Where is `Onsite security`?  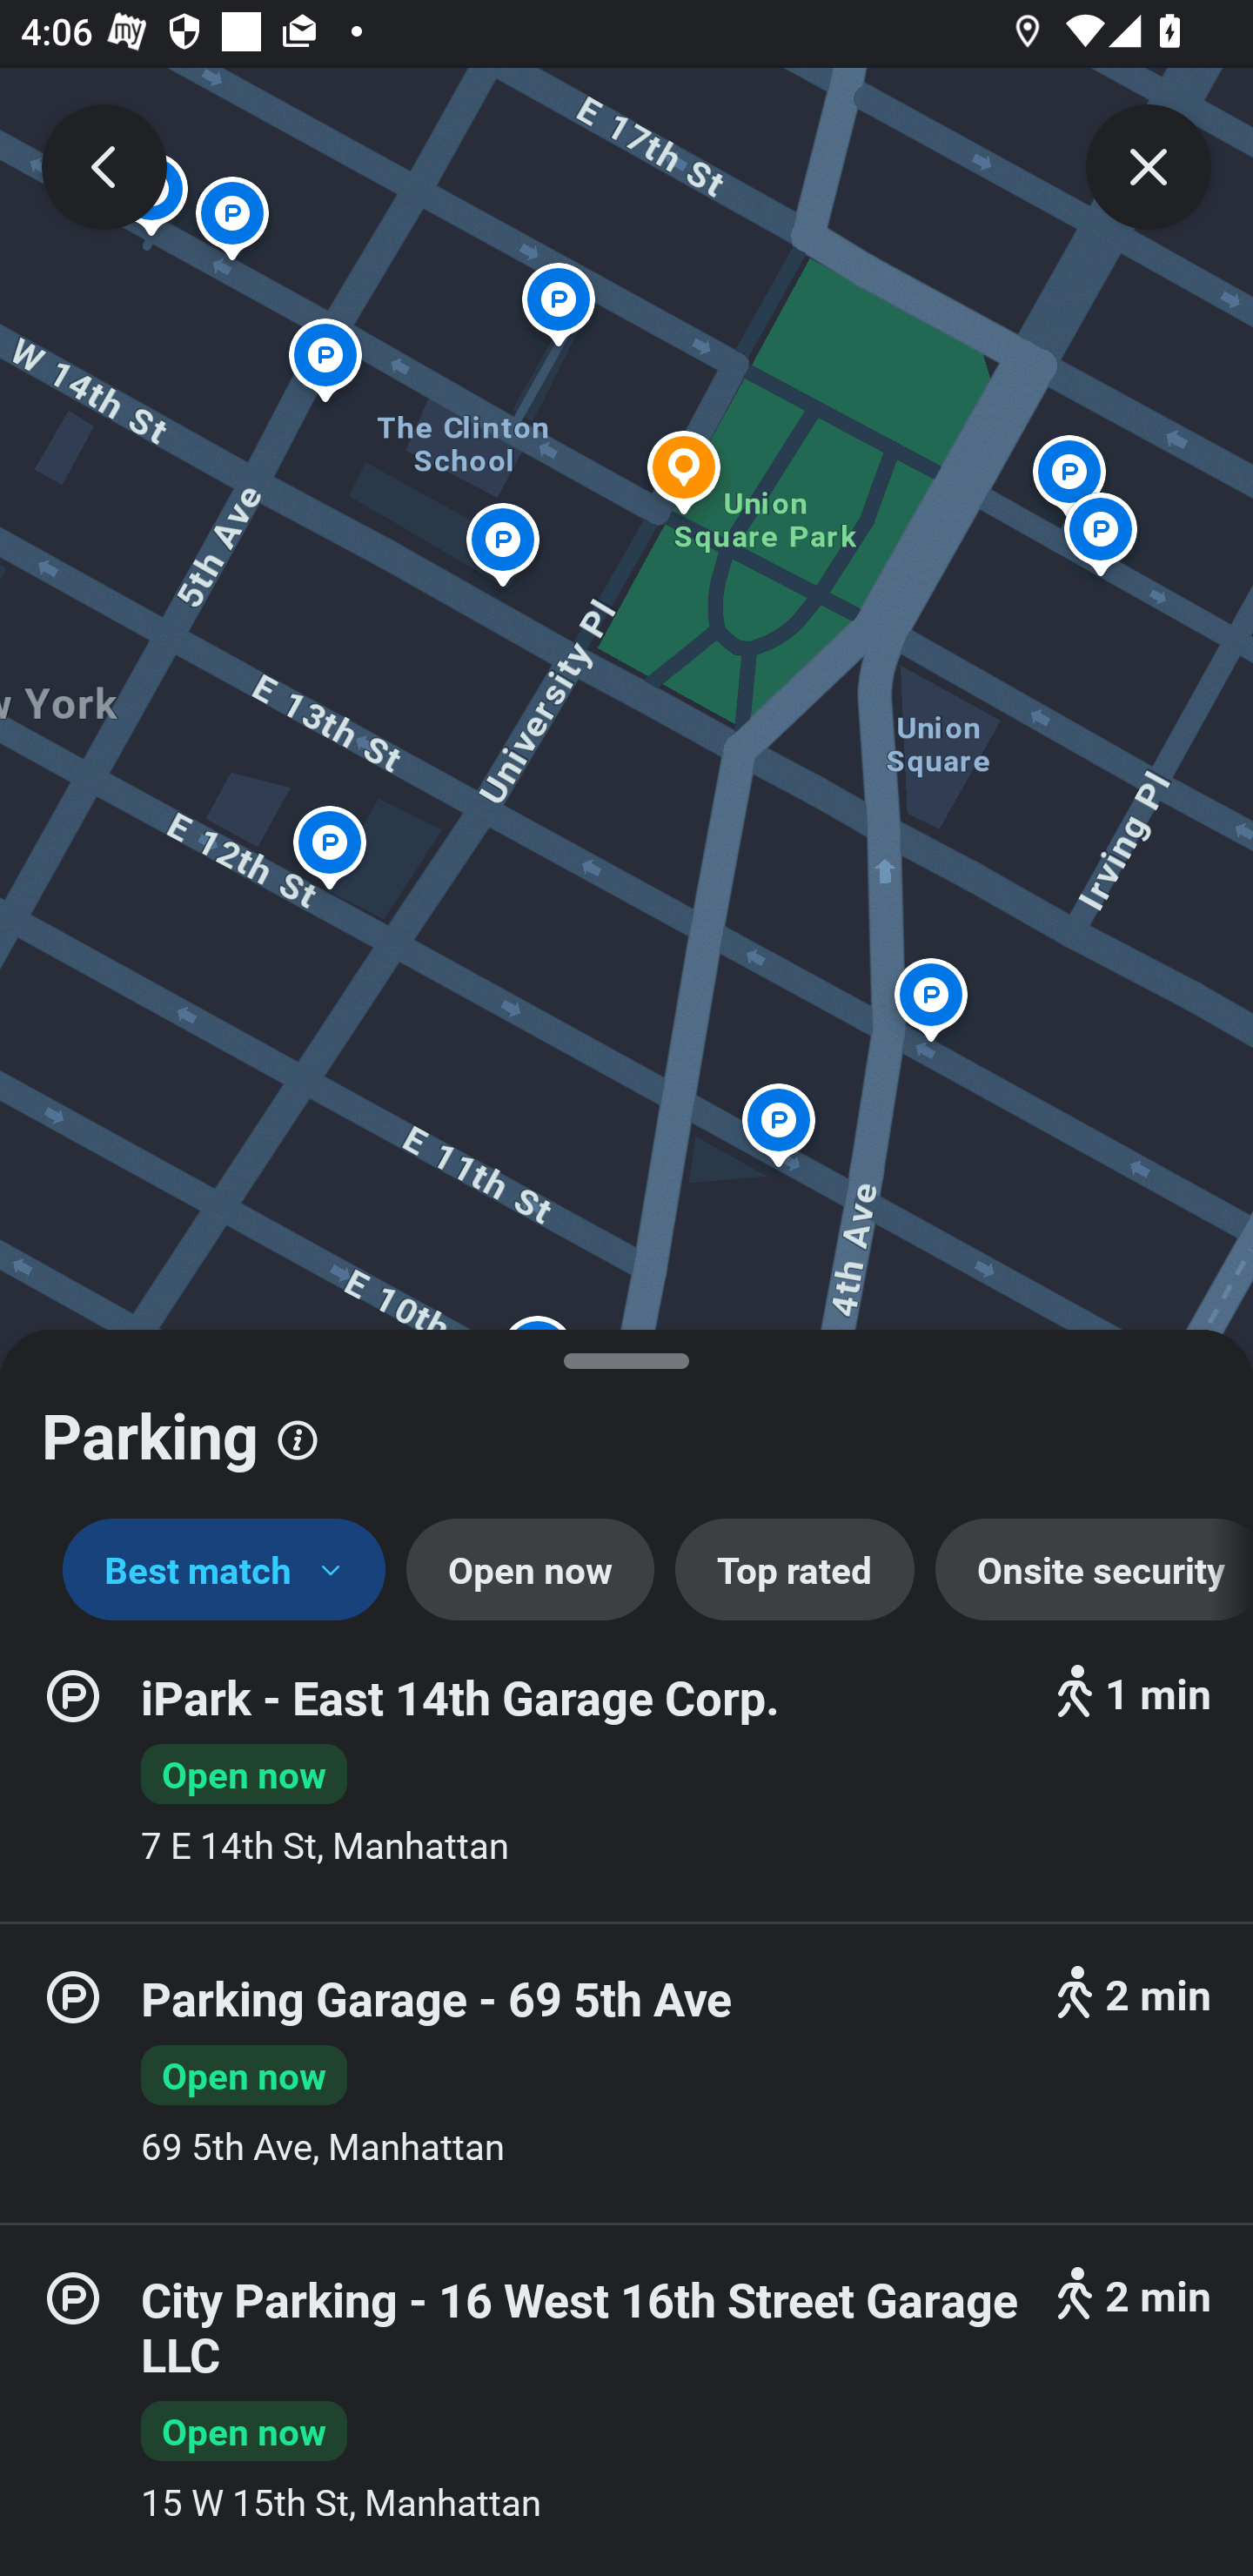 Onsite security is located at coordinates (1095, 1570).